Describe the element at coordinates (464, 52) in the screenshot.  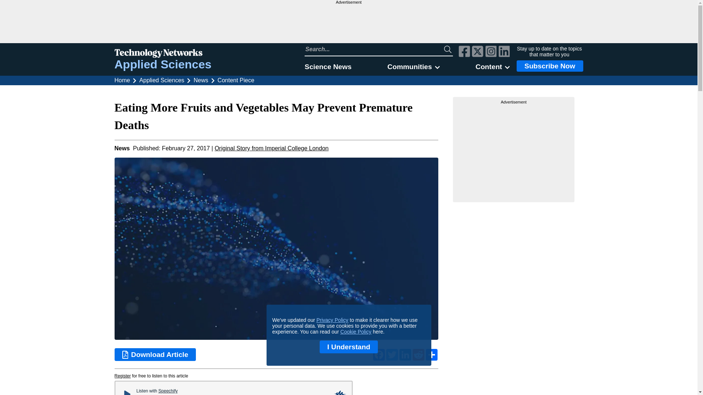
I see `Link to Technology Networks' facebook page` at that location.